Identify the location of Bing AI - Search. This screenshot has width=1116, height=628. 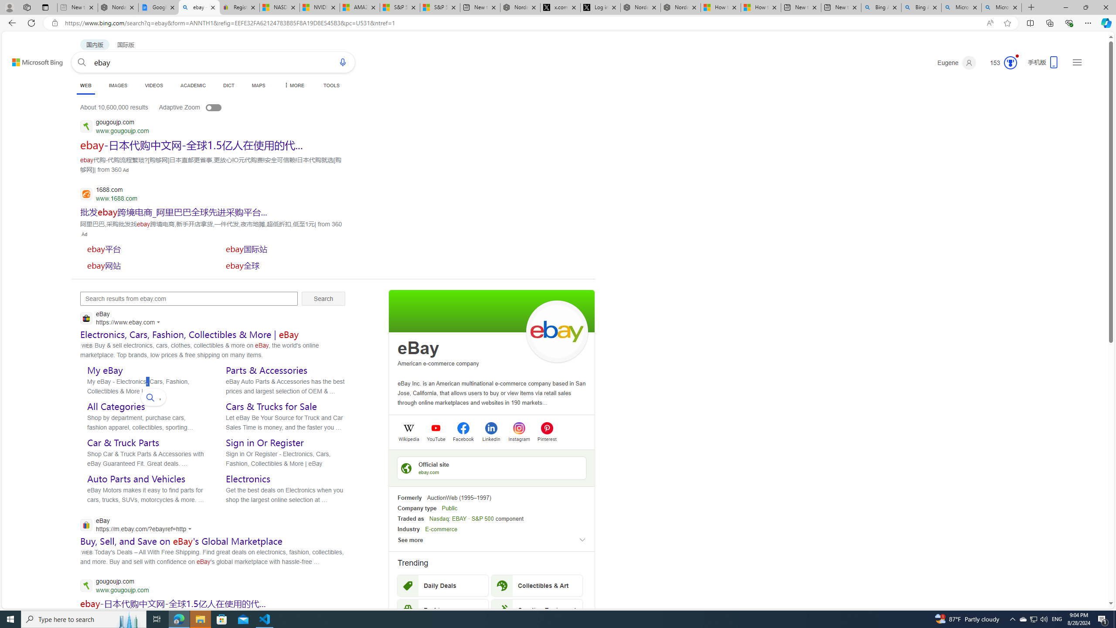
(921, 7).